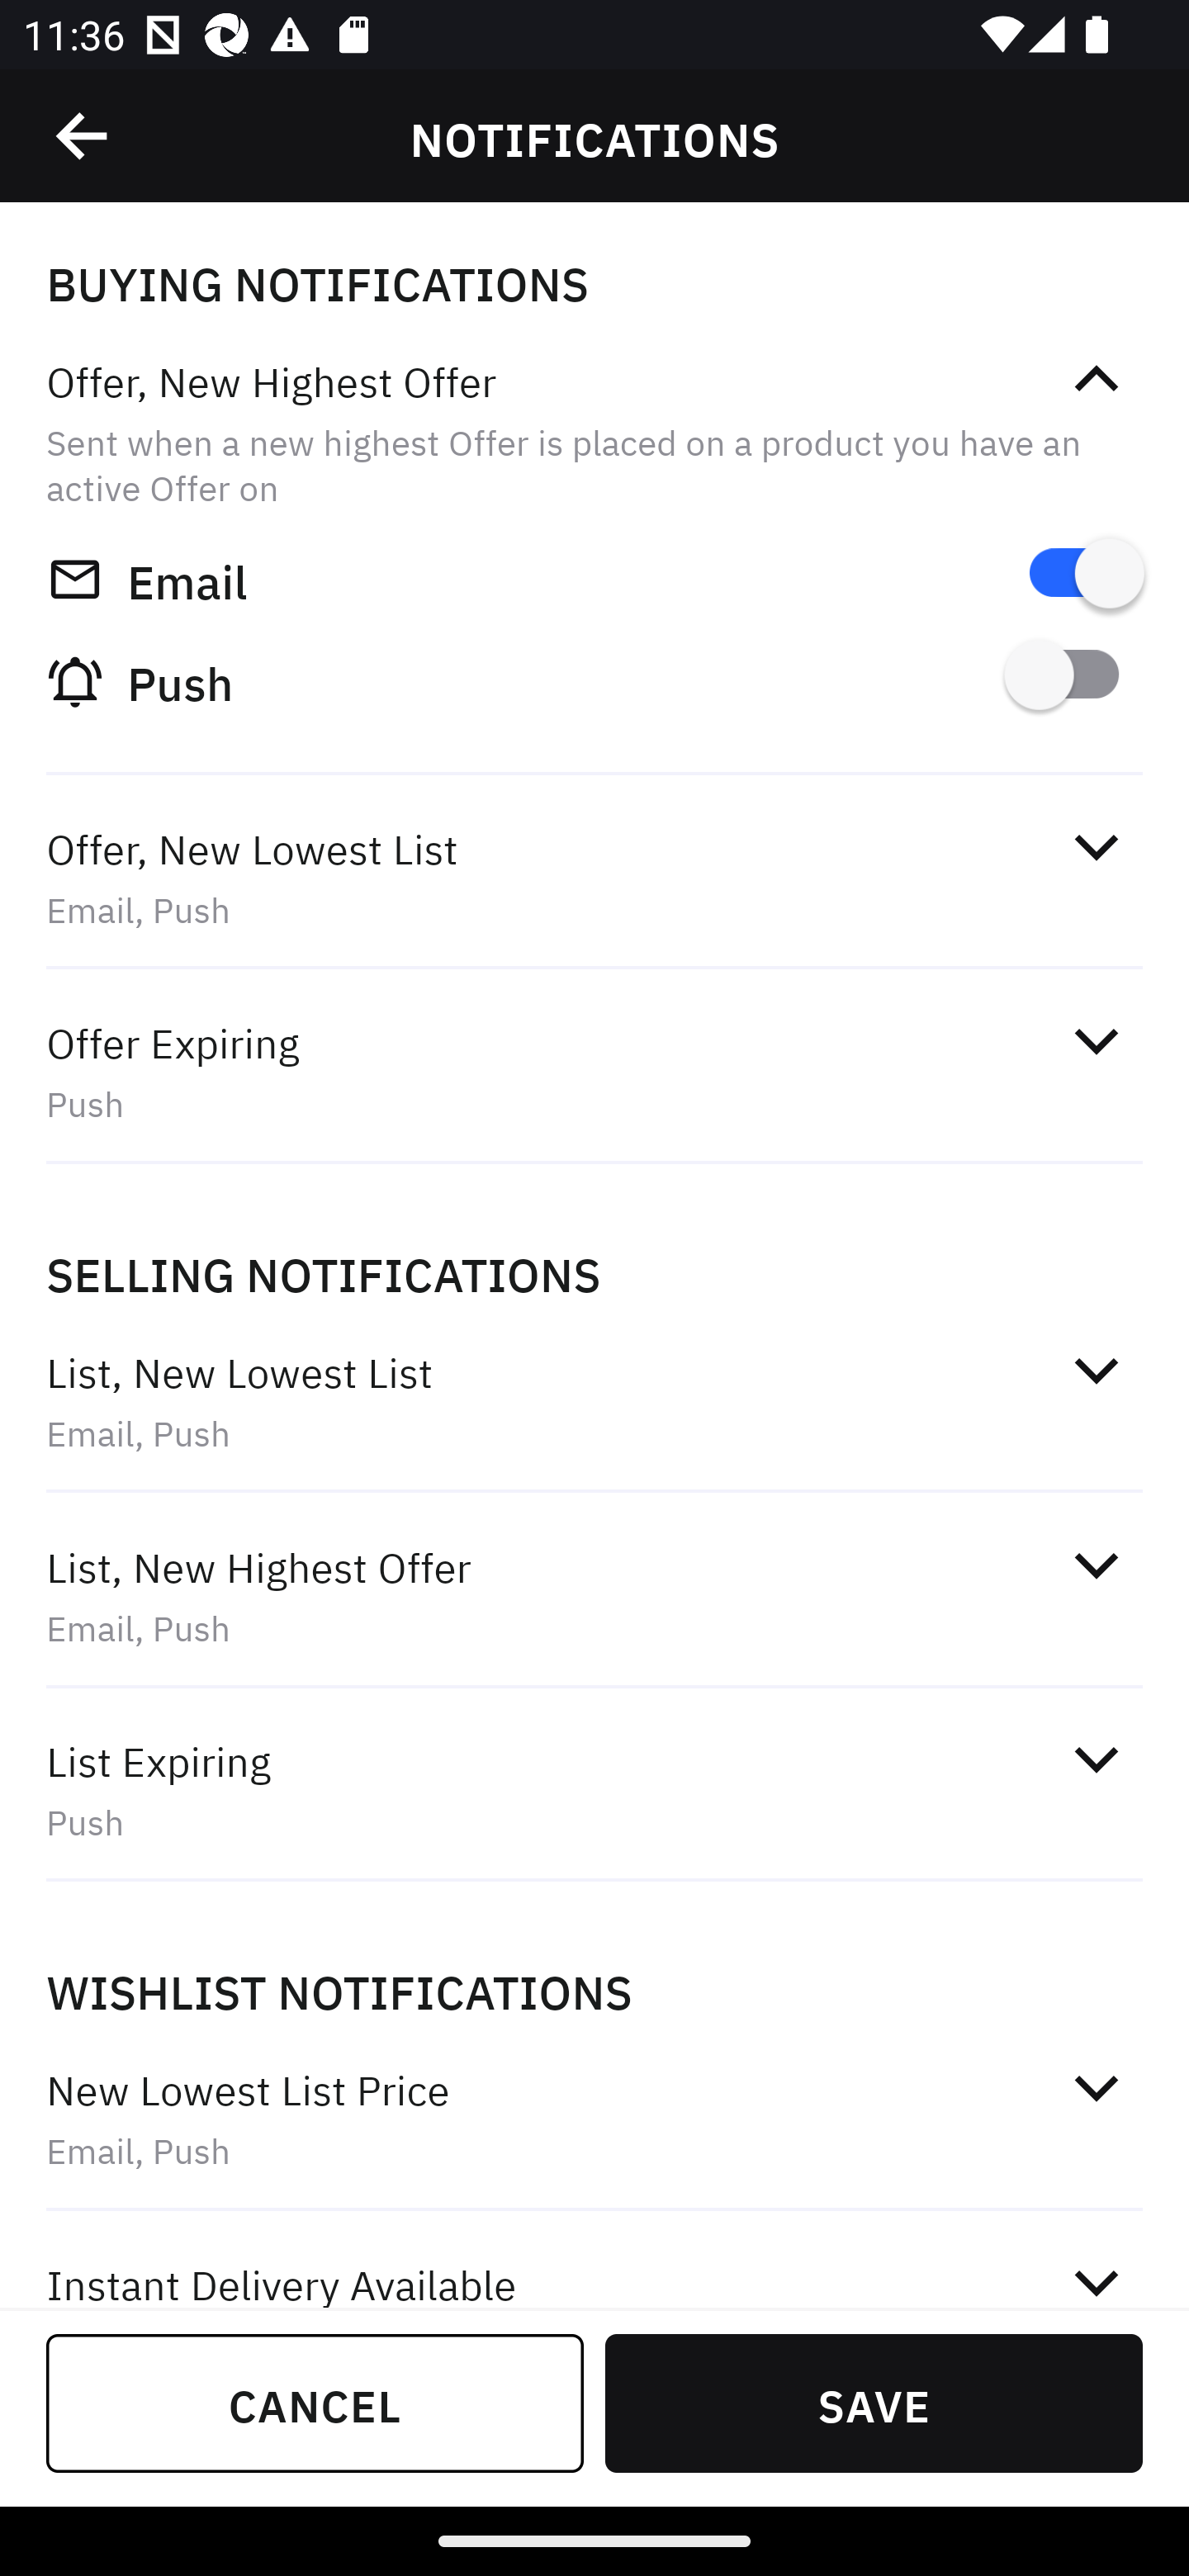  Describe the element at coordinates (594, 878) in the screenshot. I see `Offer, New Lowest List  Email, Push` at that location.